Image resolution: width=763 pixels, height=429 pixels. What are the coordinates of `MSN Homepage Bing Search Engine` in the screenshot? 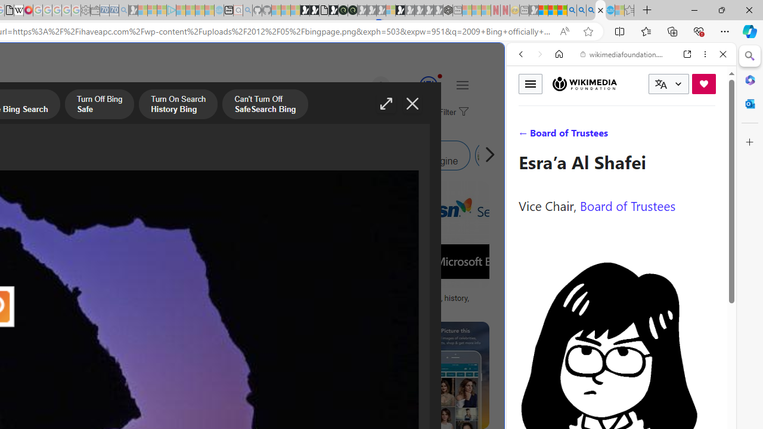 It's located at (91, 155).